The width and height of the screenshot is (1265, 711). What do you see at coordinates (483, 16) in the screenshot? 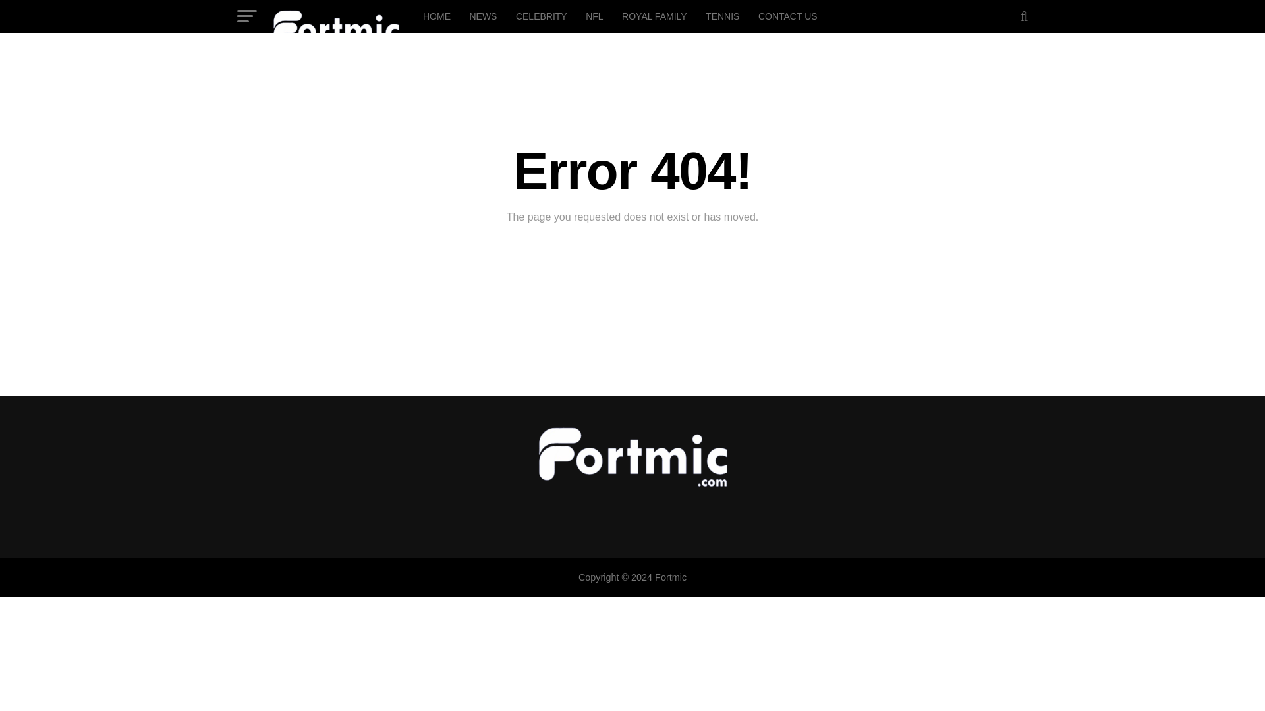
I see `NEWS` at bounding box center [483, 16].